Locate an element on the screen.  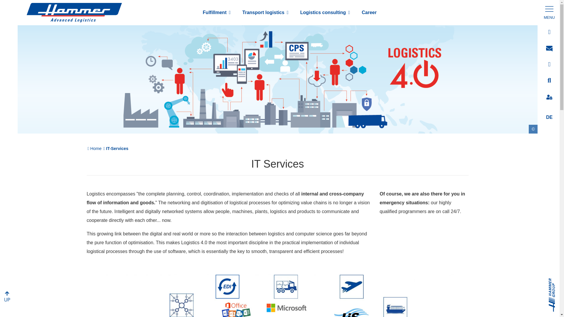
DE is located at coordinates (549, 117).